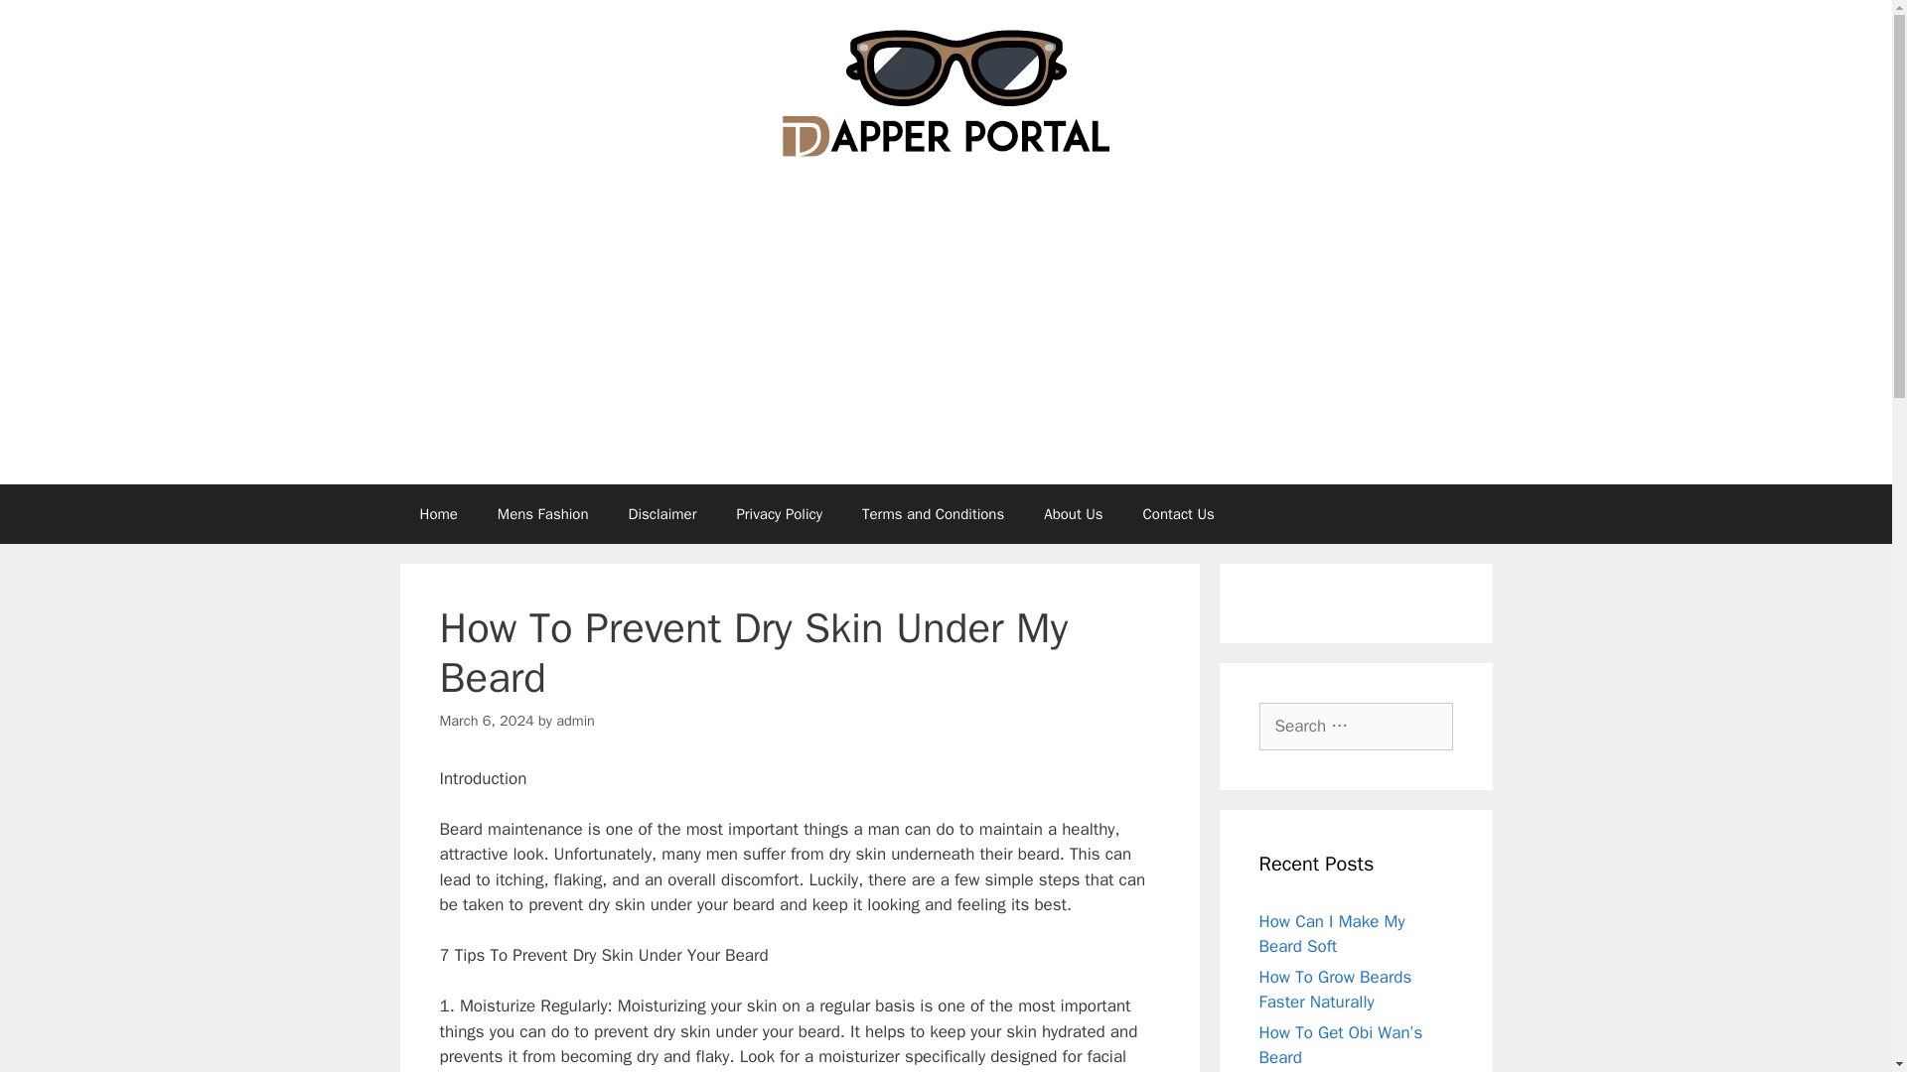 The width and height of the screenshot is (1907, 1072). What do you see at coordinates (1178, 514) in the screenshot?
I see `Contact Us` at bounding box center [1178, 514].